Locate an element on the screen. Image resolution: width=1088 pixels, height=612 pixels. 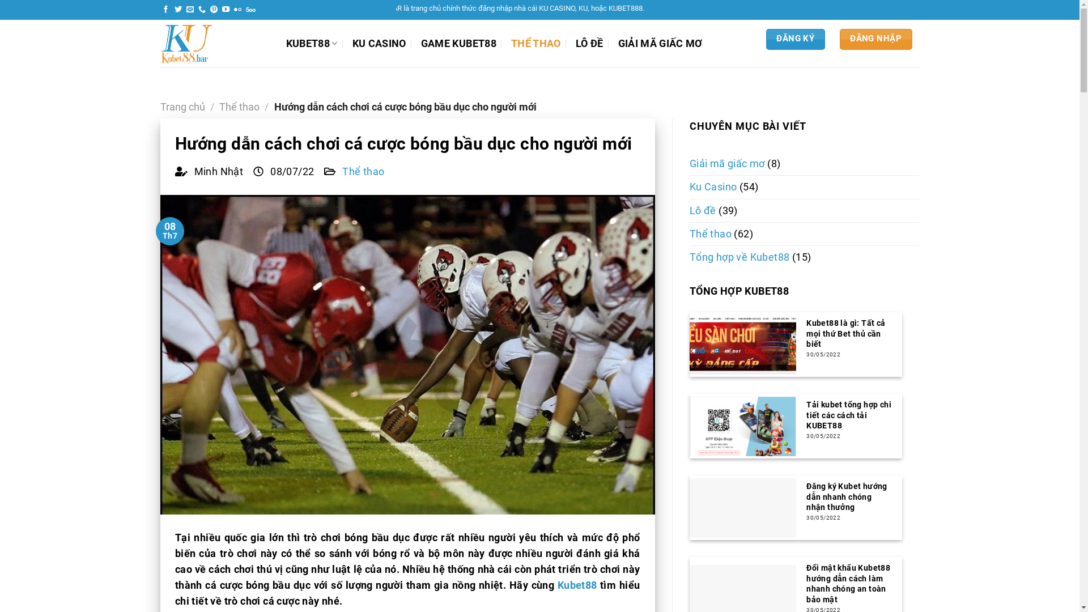
Send us an email is located at coordinates (190, 10).